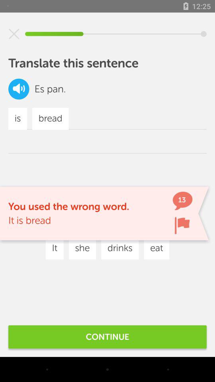 This screenshot has height=382, width=215. What do you see at coordinates (182, 225) in the screenshot?
I see `flag` at bounding box center [182, 225].